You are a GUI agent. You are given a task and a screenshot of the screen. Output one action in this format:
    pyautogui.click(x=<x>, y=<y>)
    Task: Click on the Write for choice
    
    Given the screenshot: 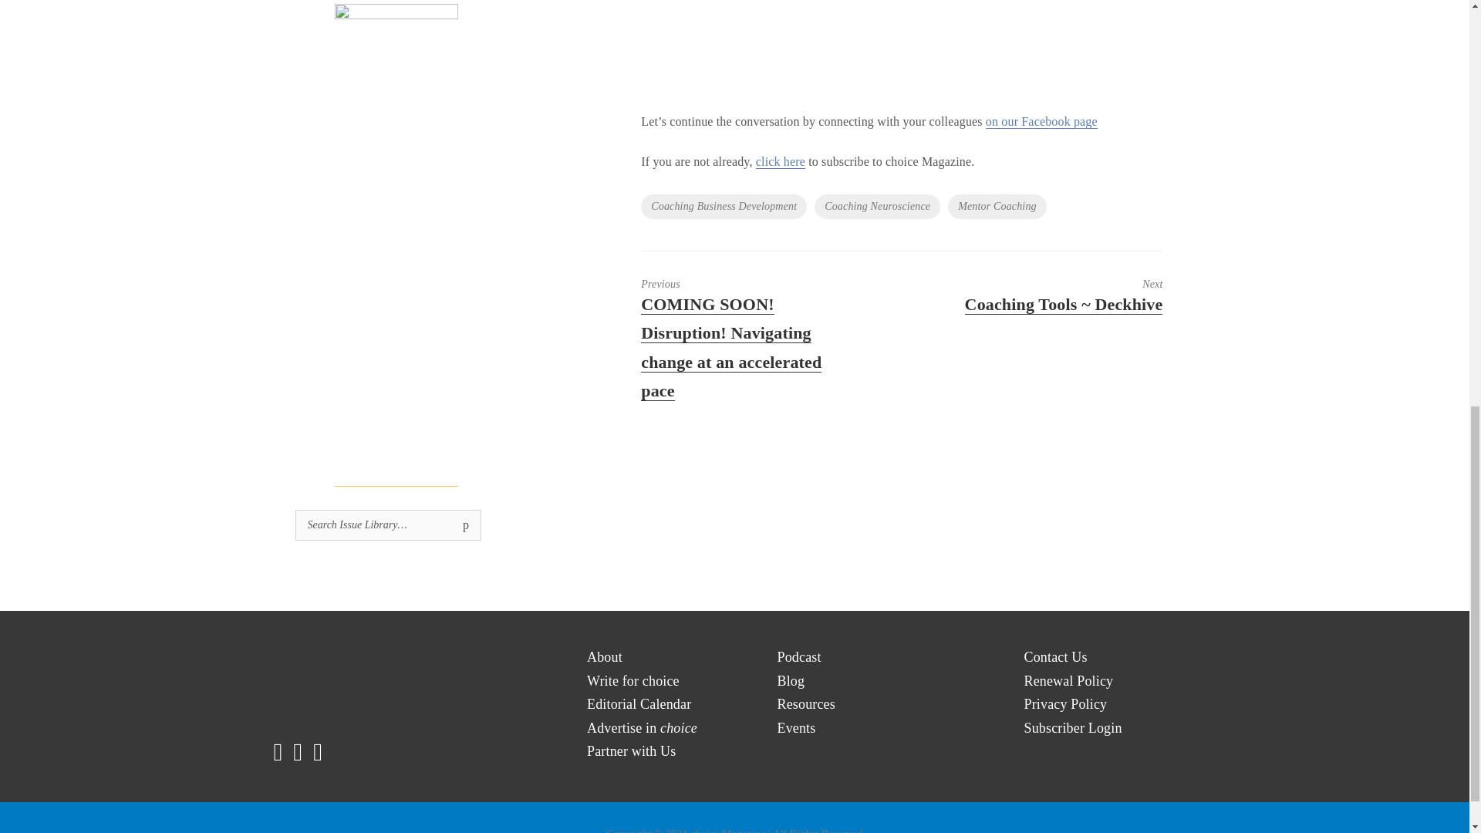 What is the action you would take?
    pyautogui.click(x=633, y=681)
    